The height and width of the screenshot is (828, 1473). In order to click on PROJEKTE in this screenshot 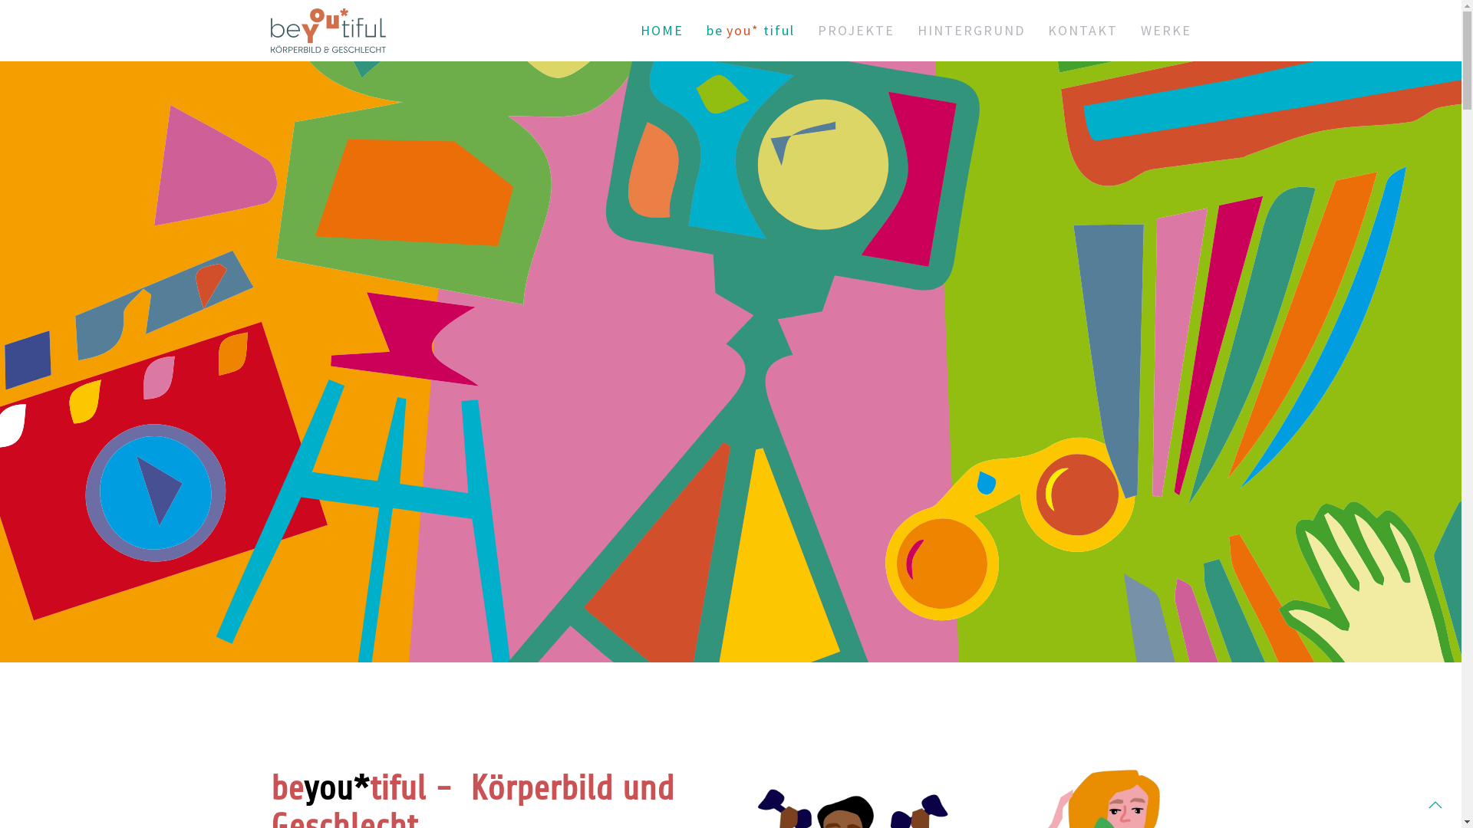, I will do `click(856, 31)`.